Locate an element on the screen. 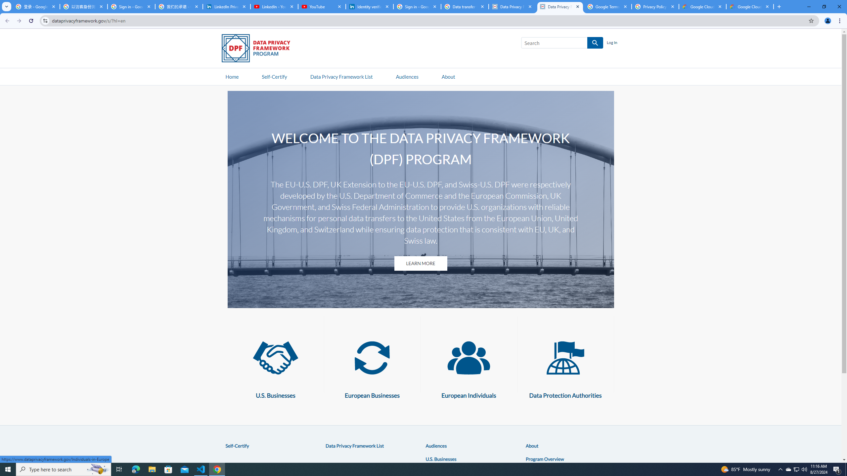  Google Cloud Privacy Notice is located at coordinates (750, 7).